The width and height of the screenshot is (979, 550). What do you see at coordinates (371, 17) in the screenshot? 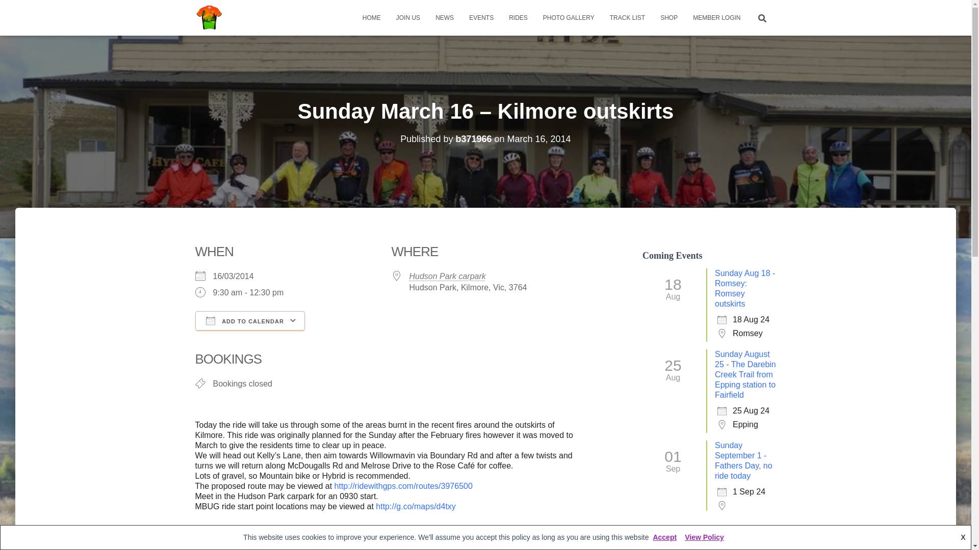
I see `Home` at bounding box center [371, 17].